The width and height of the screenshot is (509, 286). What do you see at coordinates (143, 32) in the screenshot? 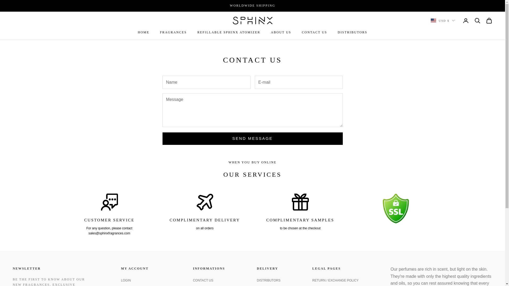
I see `HOME` at bounding box center [143, 32].